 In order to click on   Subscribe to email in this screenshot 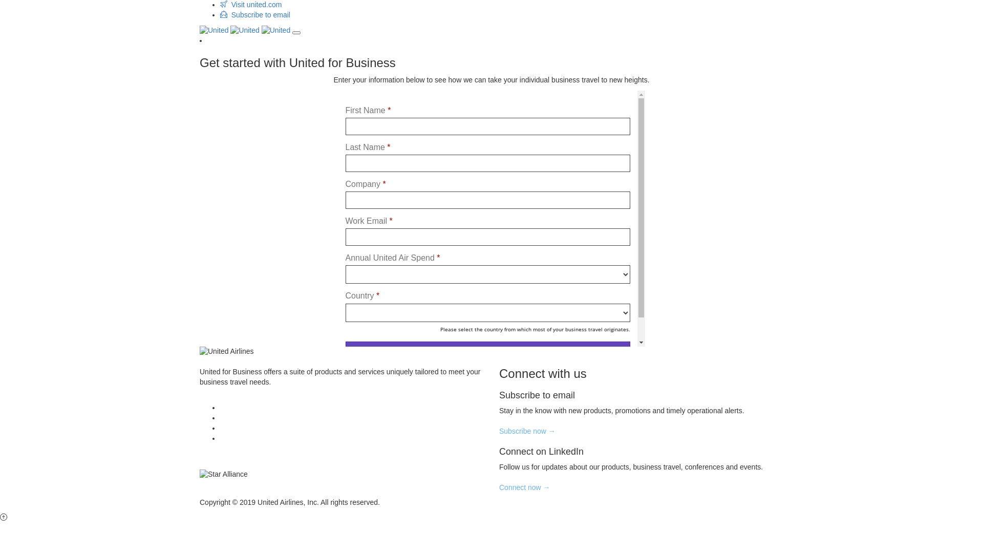, I will do `click(255, 15)`.